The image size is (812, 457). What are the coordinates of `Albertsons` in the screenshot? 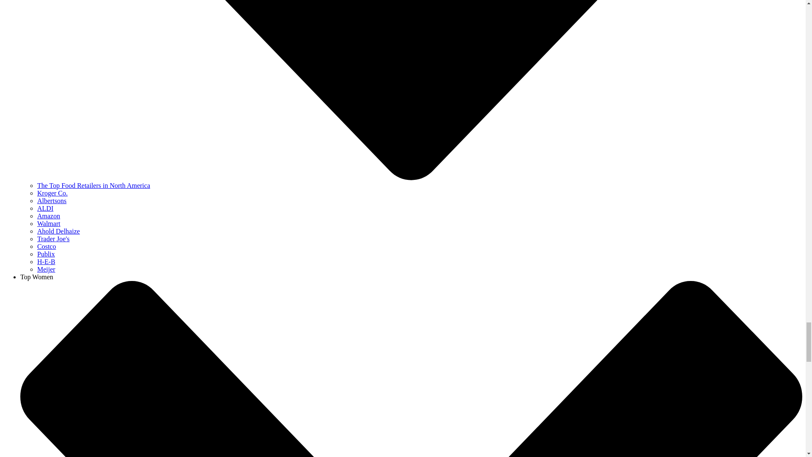 It's located at (52, 201).